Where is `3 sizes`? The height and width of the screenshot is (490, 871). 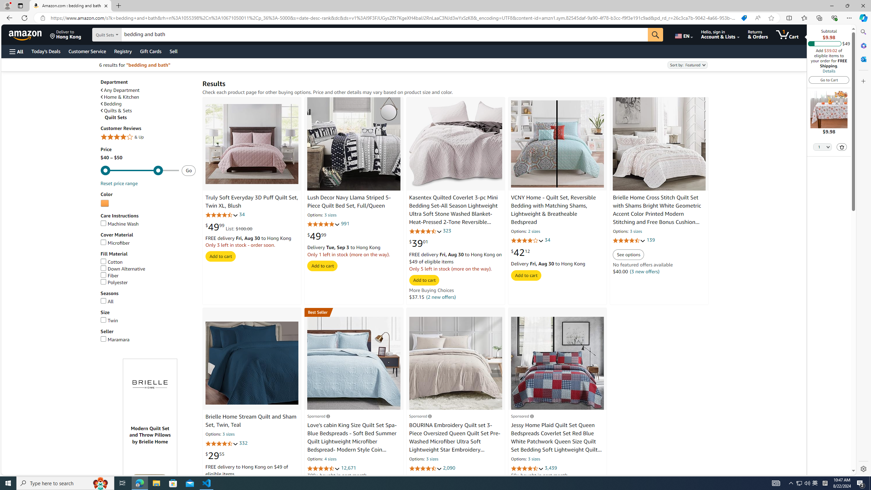
3 sizes is located at coordinates (534, 459).